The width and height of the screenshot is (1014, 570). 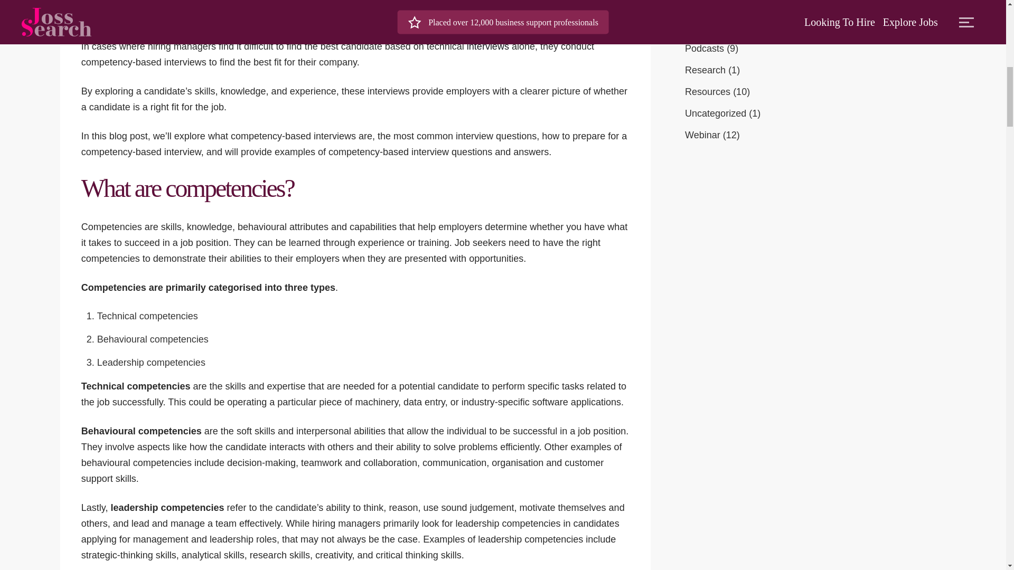 What do you see at coordinates (708, 92) in the screenshot?
I see `Resources` at bounding box center [708, 92].